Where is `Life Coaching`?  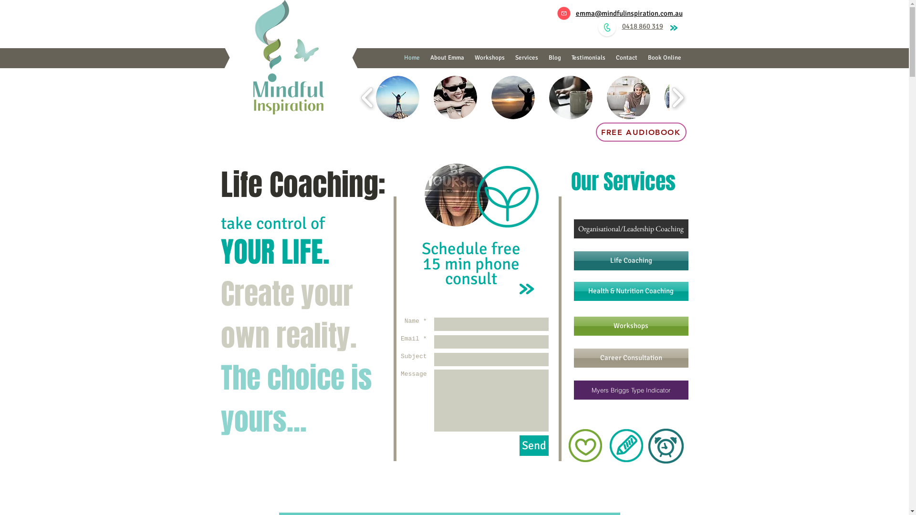
Life Coaching is located at coordinates (631, 261).